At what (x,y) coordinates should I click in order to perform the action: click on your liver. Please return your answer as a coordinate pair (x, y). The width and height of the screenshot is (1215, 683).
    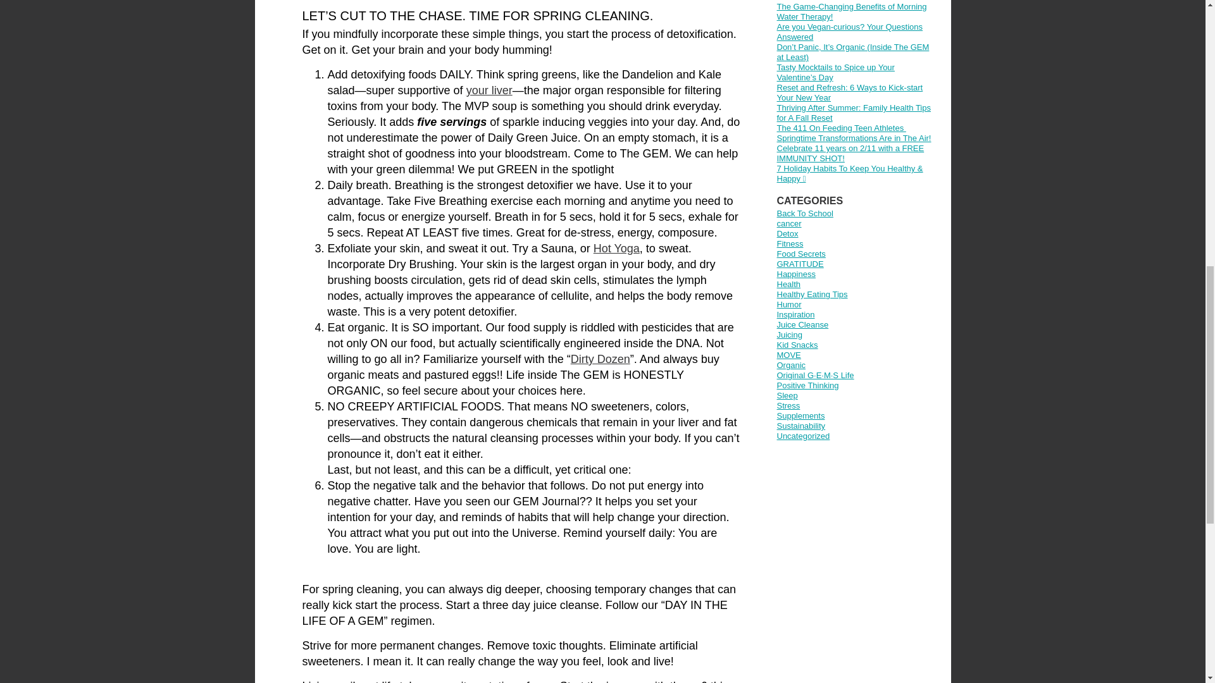
    Looking at the image, I should click on (490, 90).